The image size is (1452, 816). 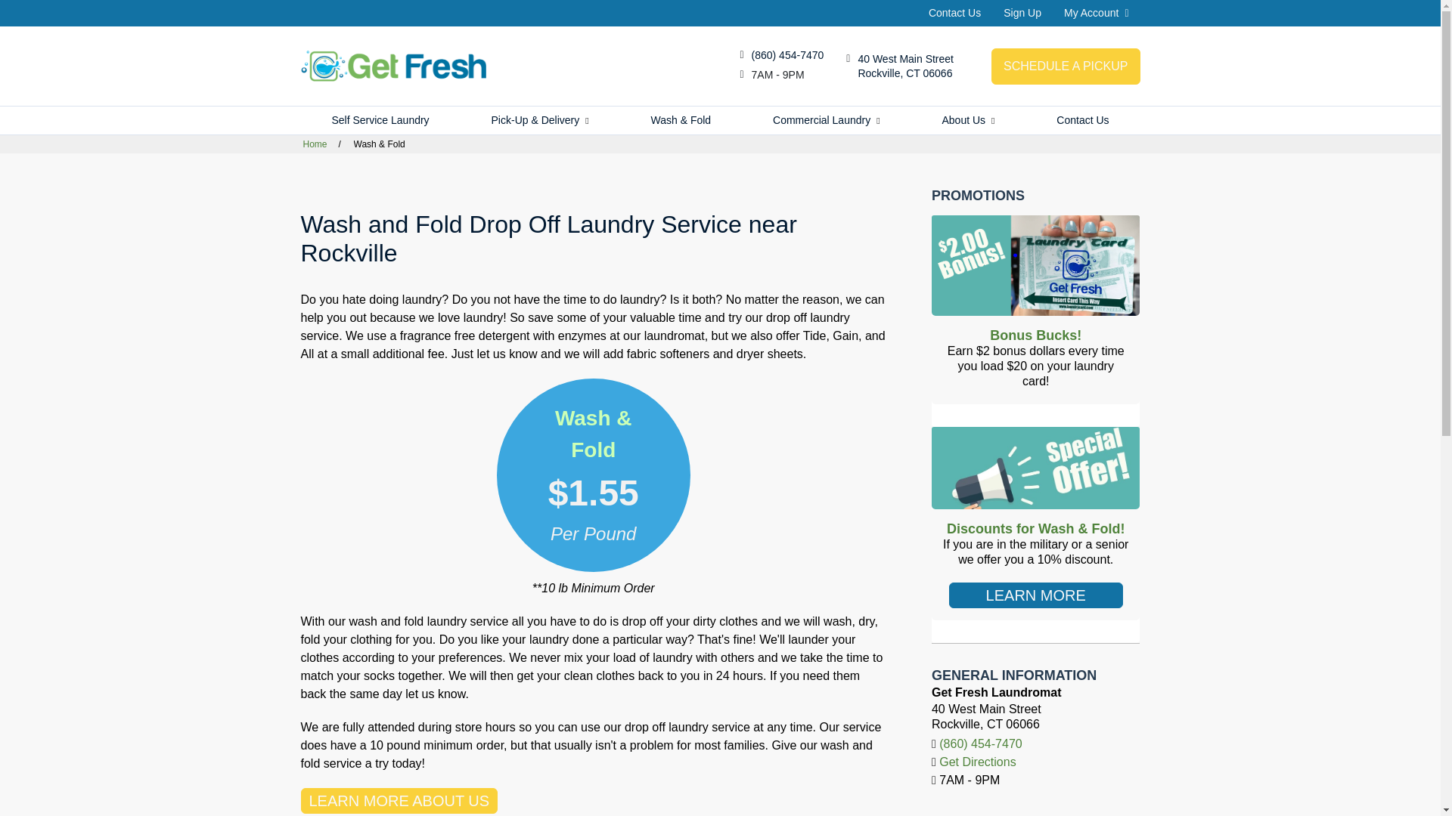 I want to click on Contact Us, so click(x=380, y=121).